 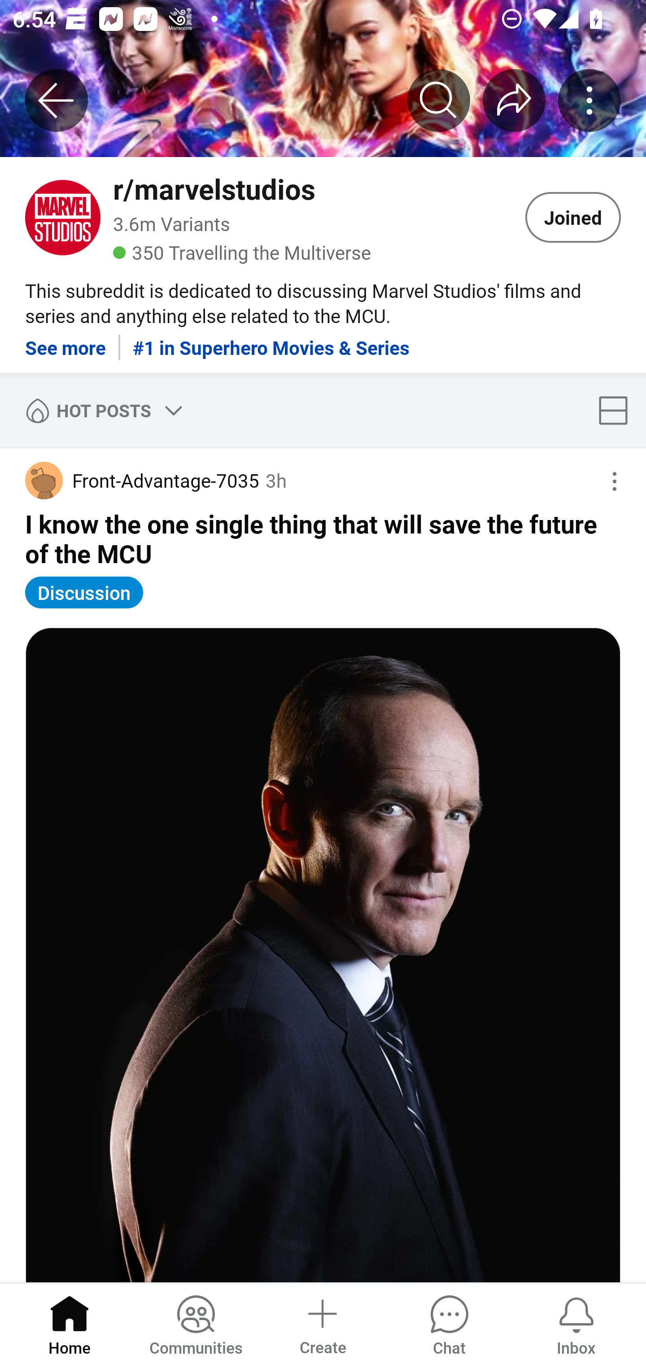 I want to click on Home, so click(x=70, y=1323).